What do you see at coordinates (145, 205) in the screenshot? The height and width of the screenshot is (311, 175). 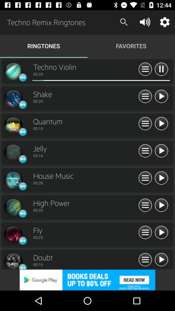 I see `ender the manu option` at bounding box center [145, 205].